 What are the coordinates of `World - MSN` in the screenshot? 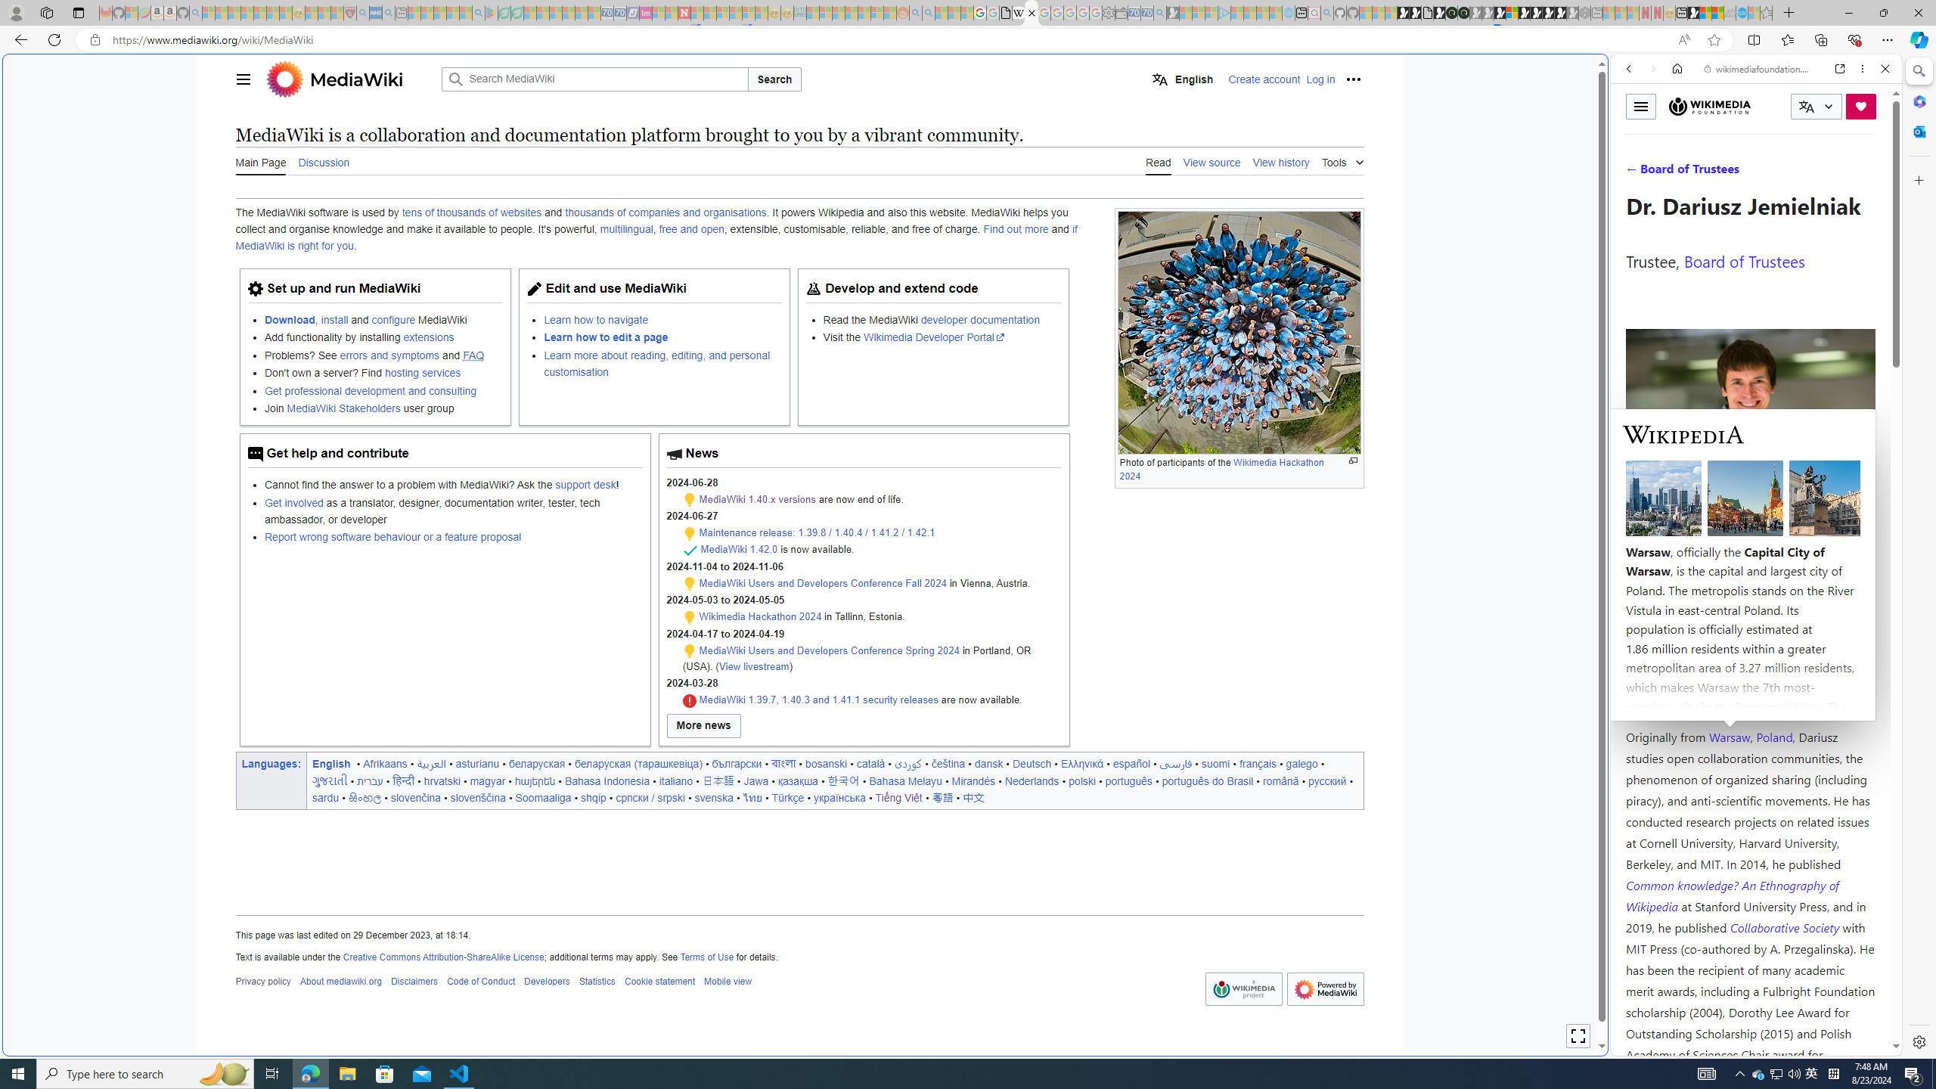 It's located at (968, 517).